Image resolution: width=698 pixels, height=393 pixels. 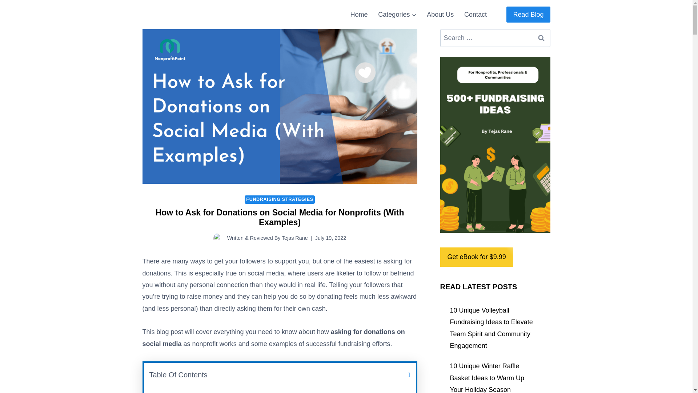 I want to click on Read Blog, so click(x=528, y=14).